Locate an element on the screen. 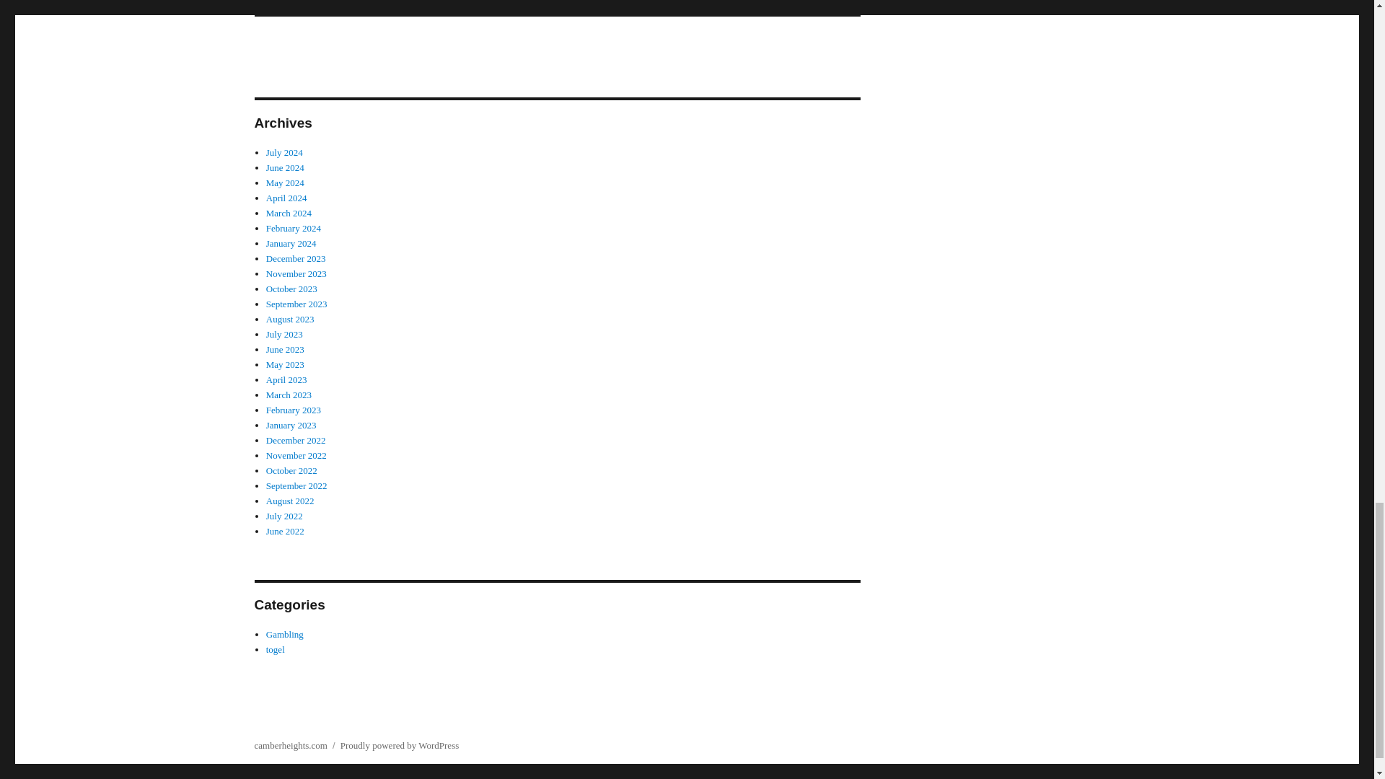  November 2023 is located at coordinates (296, 273).